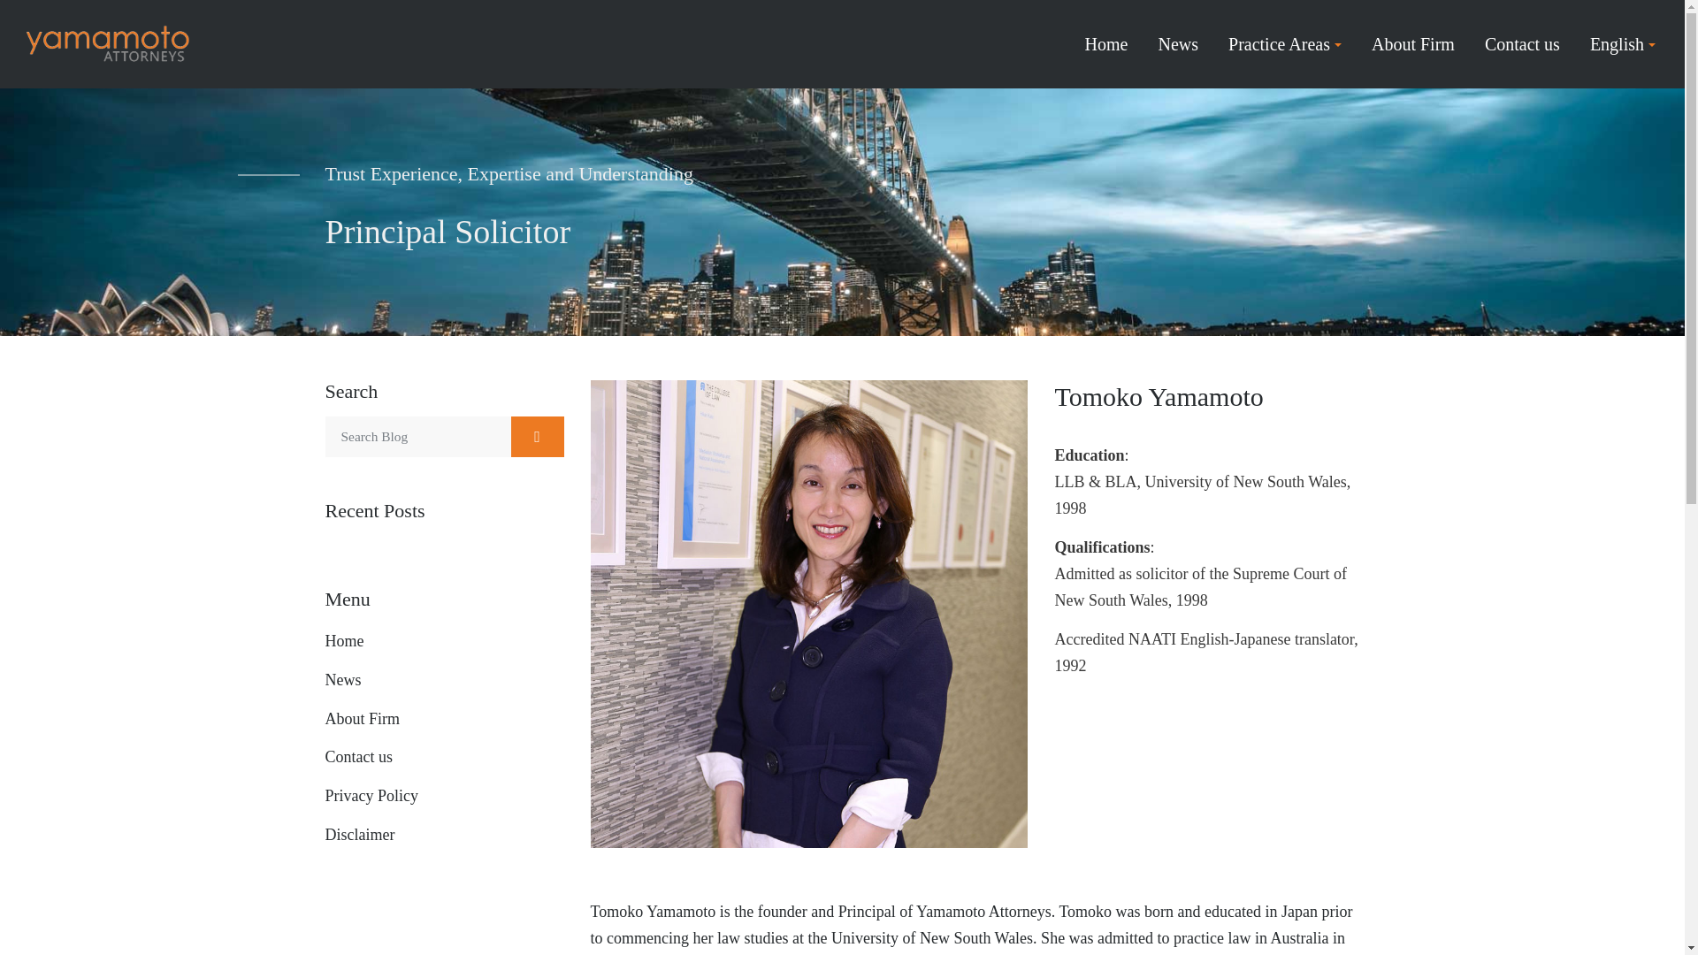 The image size is (1698, 955). Describe the element at coordinates (1522, 44) in the screenshot. I see `Contact us` at that location.